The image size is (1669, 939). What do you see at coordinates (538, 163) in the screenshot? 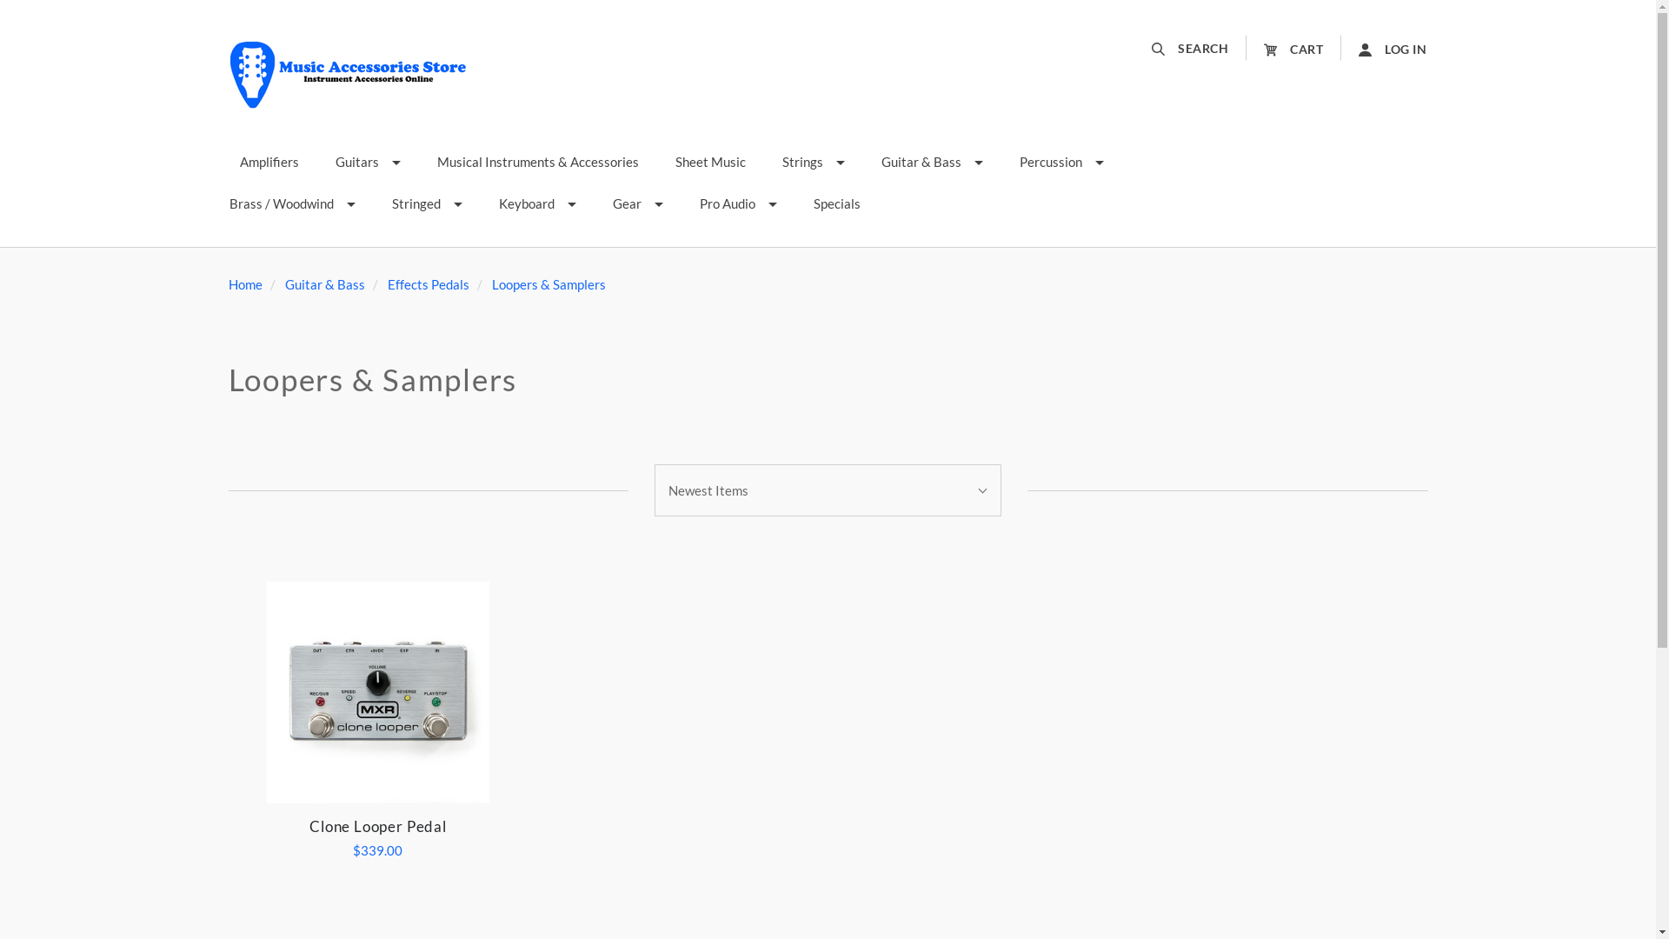
I see `Musical Instruments & Accessories` at bounding box center [538, 163].